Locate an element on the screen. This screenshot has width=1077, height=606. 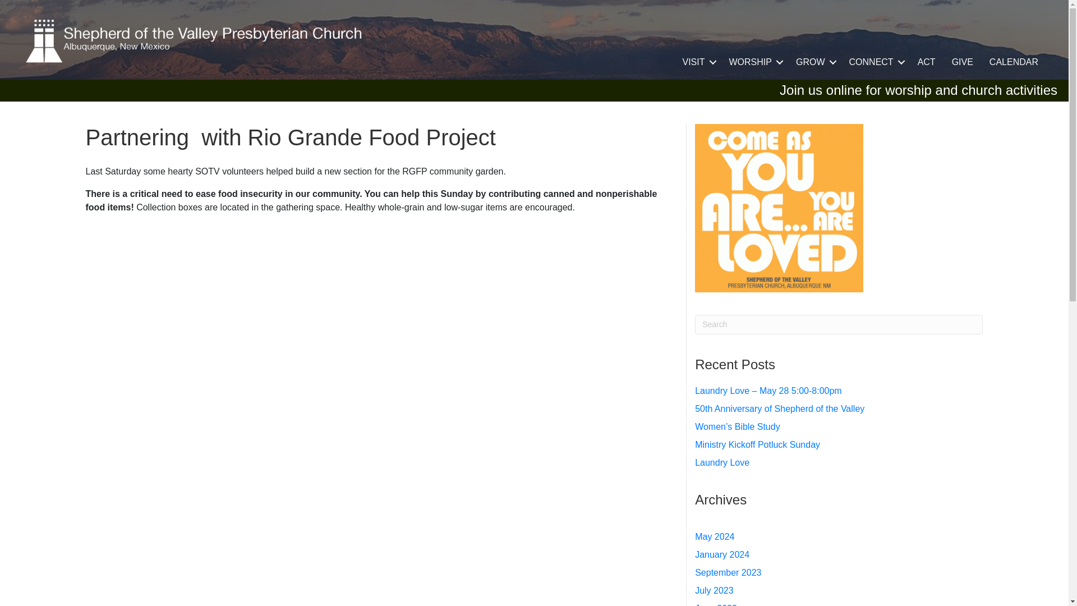
September 2023 is located at coordinates (728, 572).